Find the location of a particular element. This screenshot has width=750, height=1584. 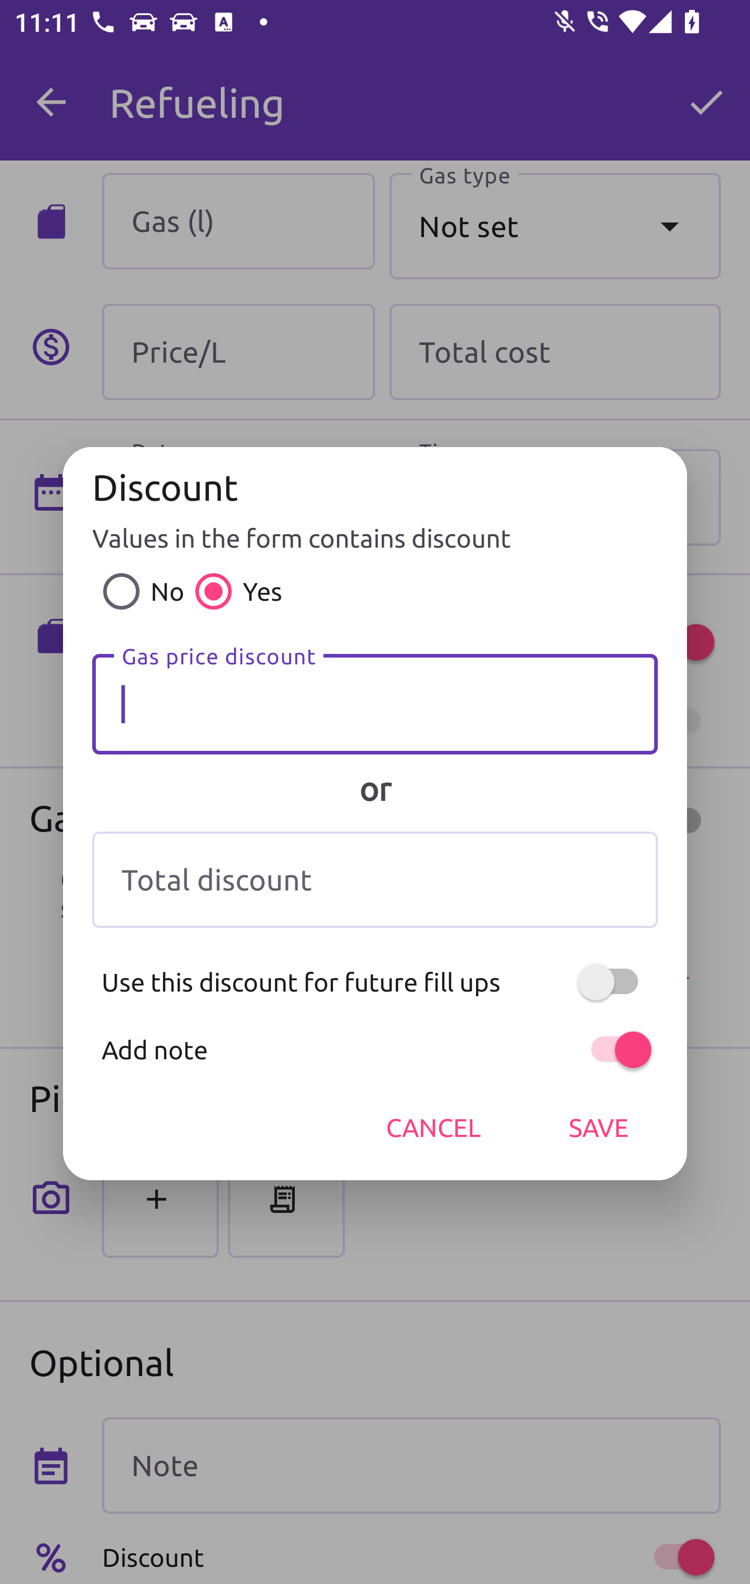

No is located at coordinates (139, 591).